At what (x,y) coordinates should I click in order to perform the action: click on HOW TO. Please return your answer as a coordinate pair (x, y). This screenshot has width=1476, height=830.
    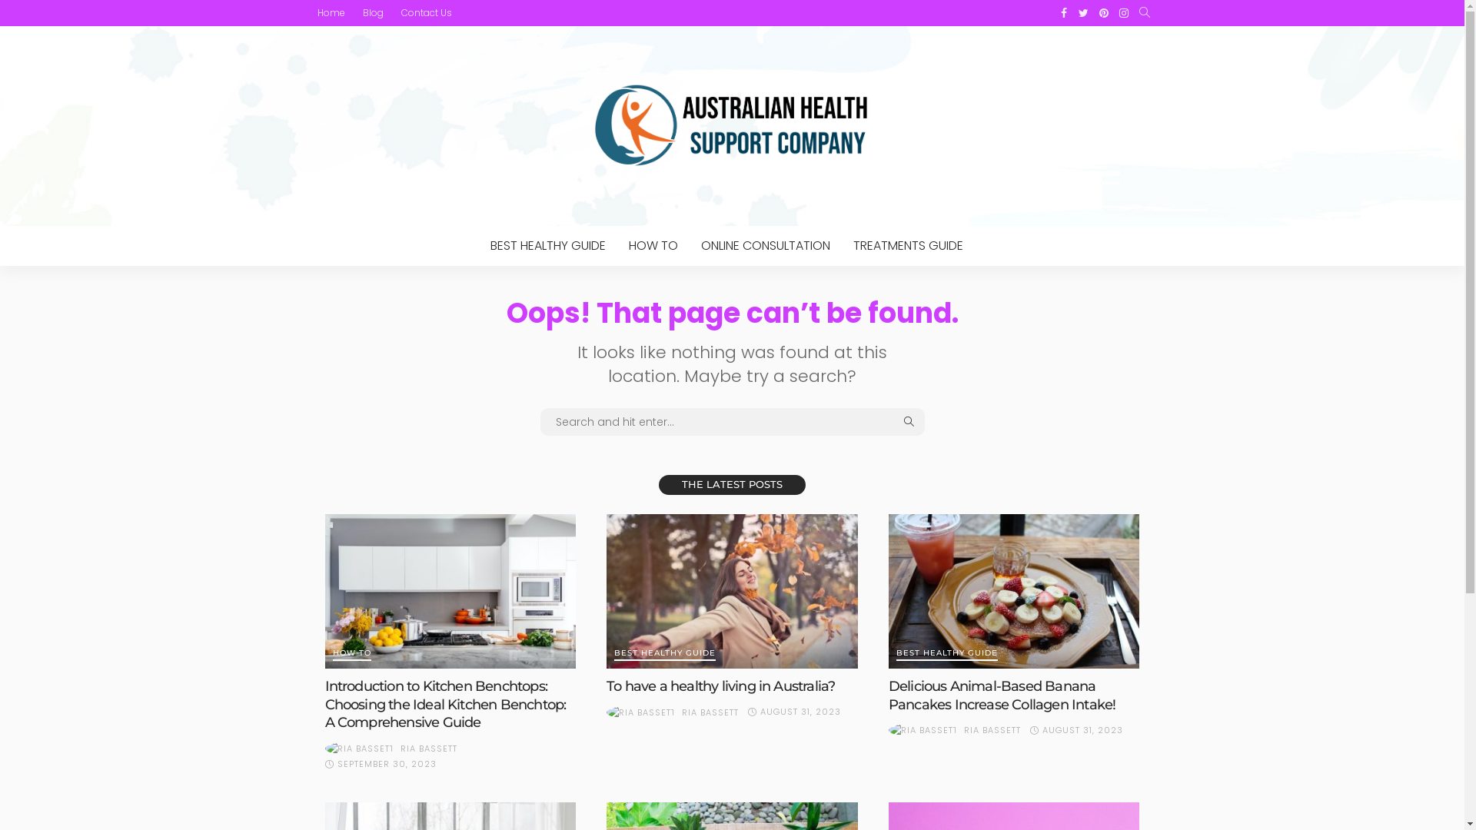
    Looking at the image, I should click on (351, 655).